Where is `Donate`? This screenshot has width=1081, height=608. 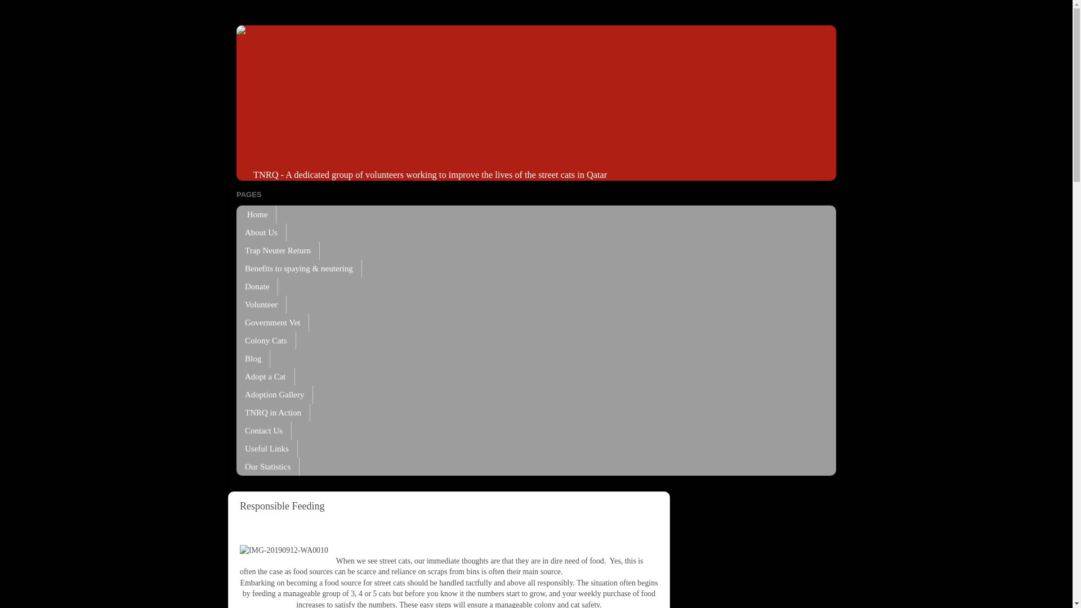 Donate is located at coordinates (257, 286).